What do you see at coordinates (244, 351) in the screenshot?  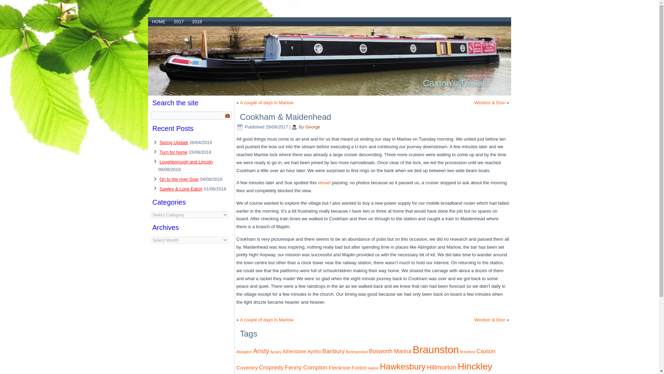 I see `Abingdon` at bounding box center [244, 351].